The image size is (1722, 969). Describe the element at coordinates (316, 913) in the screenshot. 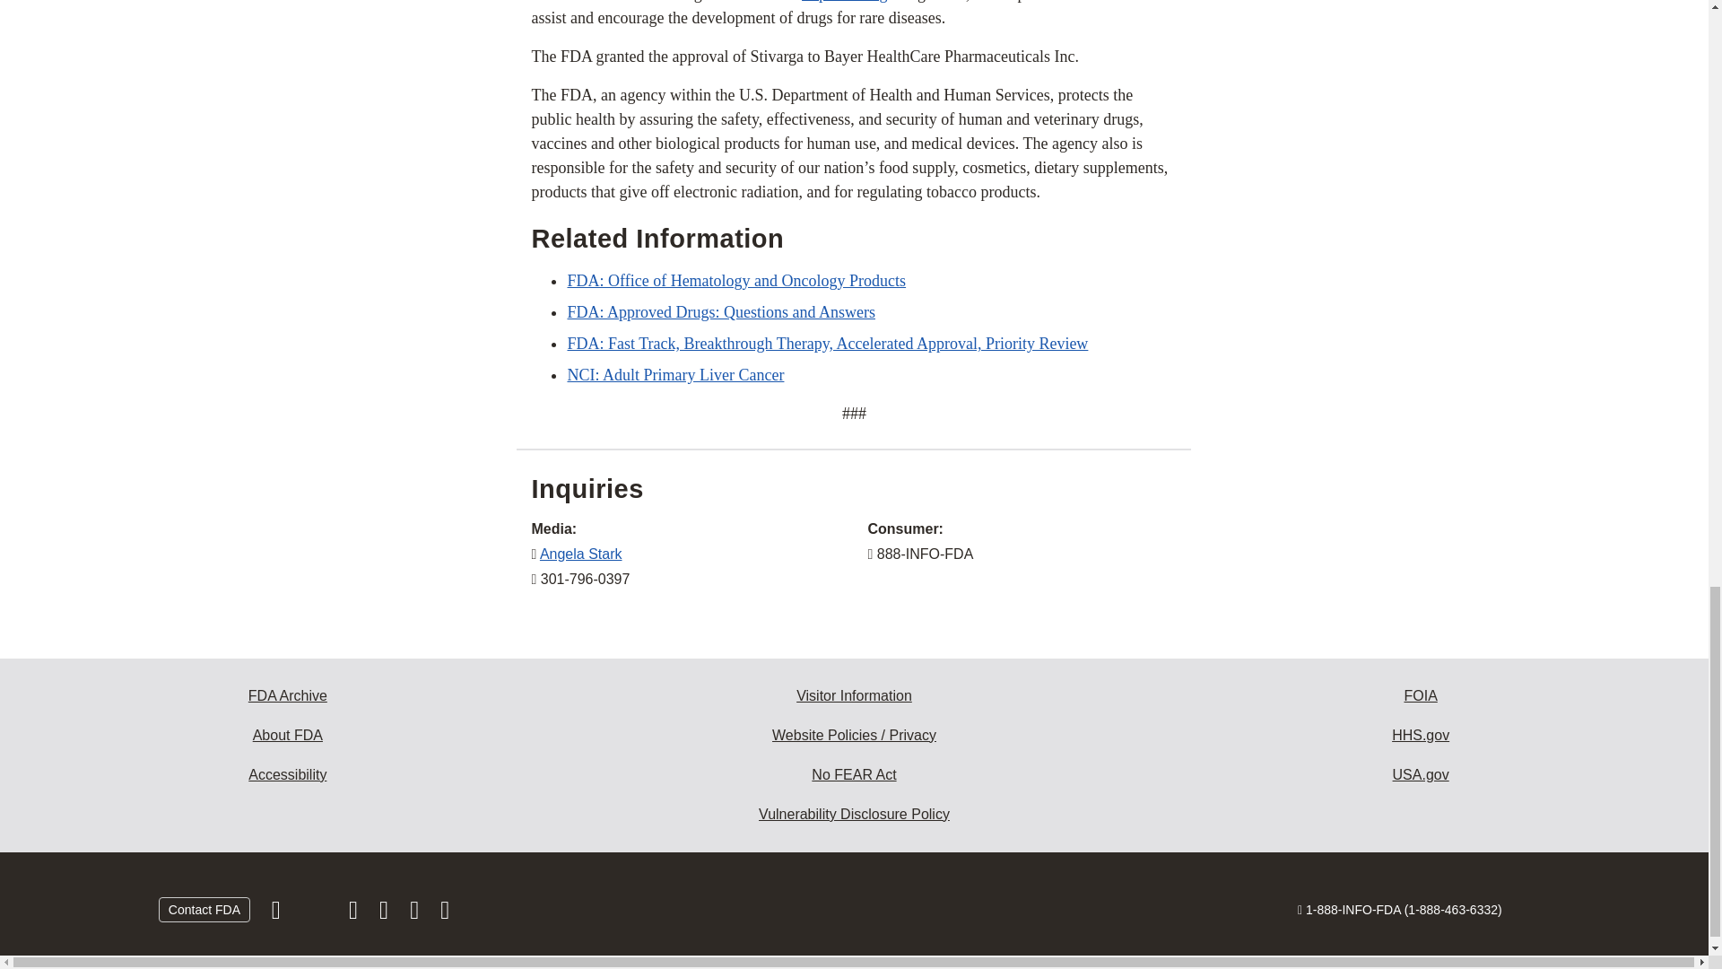

I see `Follow FDA on X` at that location.